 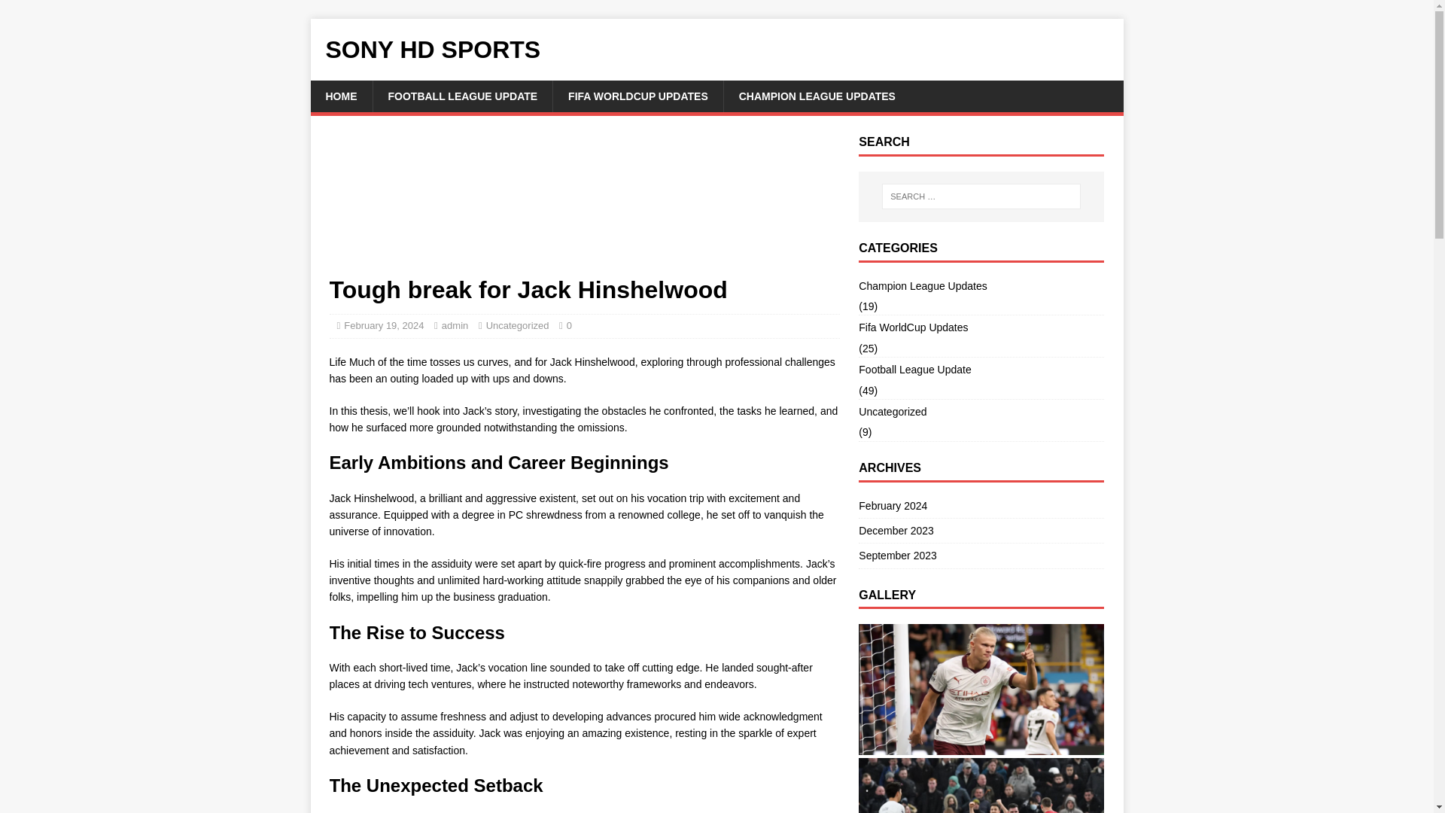 What do you see at coordinates (981, 327) in the screenshot?
I see `Fifa WorldCup Updates` at bounding box center [981, 327].